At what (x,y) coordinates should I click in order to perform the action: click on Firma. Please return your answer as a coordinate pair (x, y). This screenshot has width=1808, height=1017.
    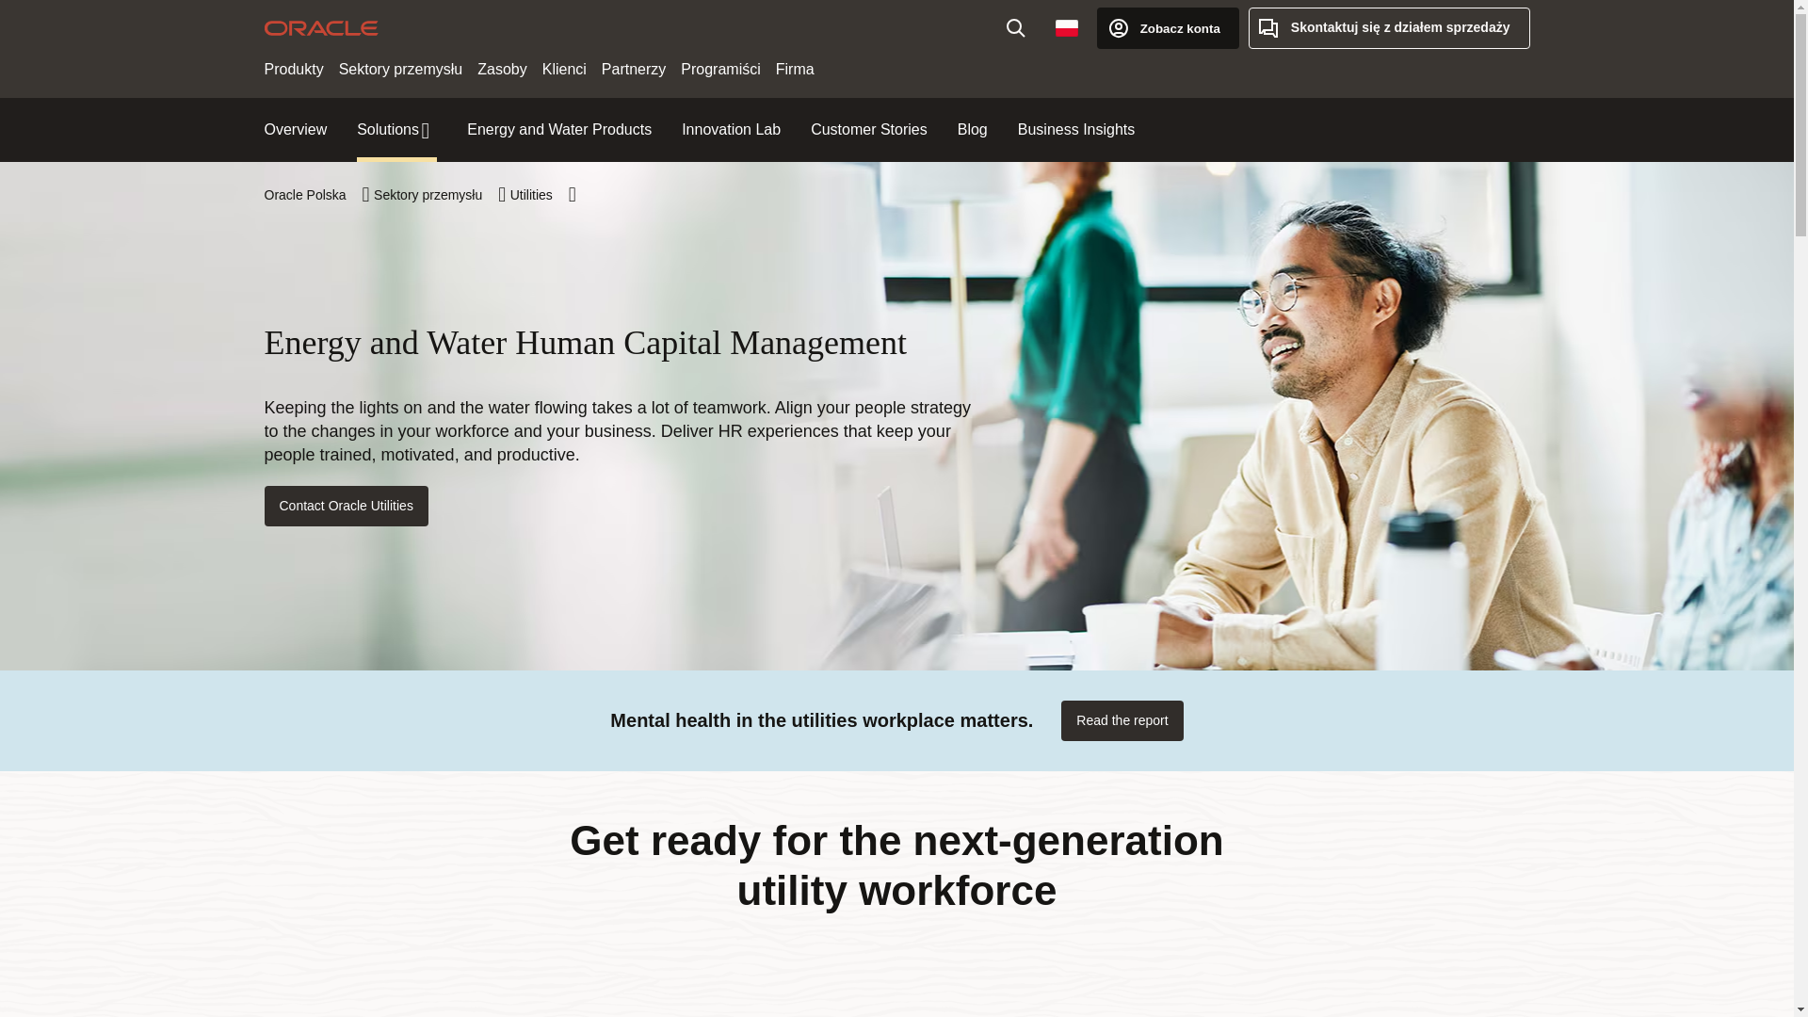
    Looking at the image, I should click on (795, 70).